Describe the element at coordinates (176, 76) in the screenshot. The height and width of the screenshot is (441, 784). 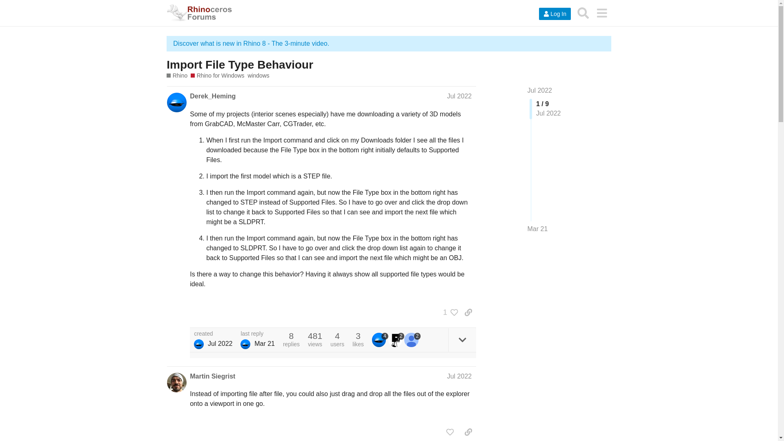
I see `Rhino` at that location.